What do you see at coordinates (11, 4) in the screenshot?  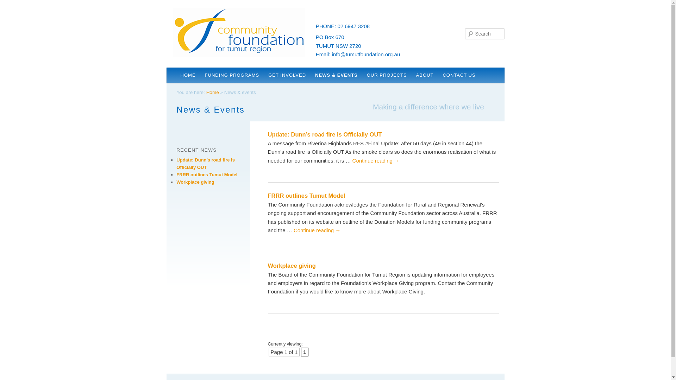 I see `Search` at bounding box center [11, 4].